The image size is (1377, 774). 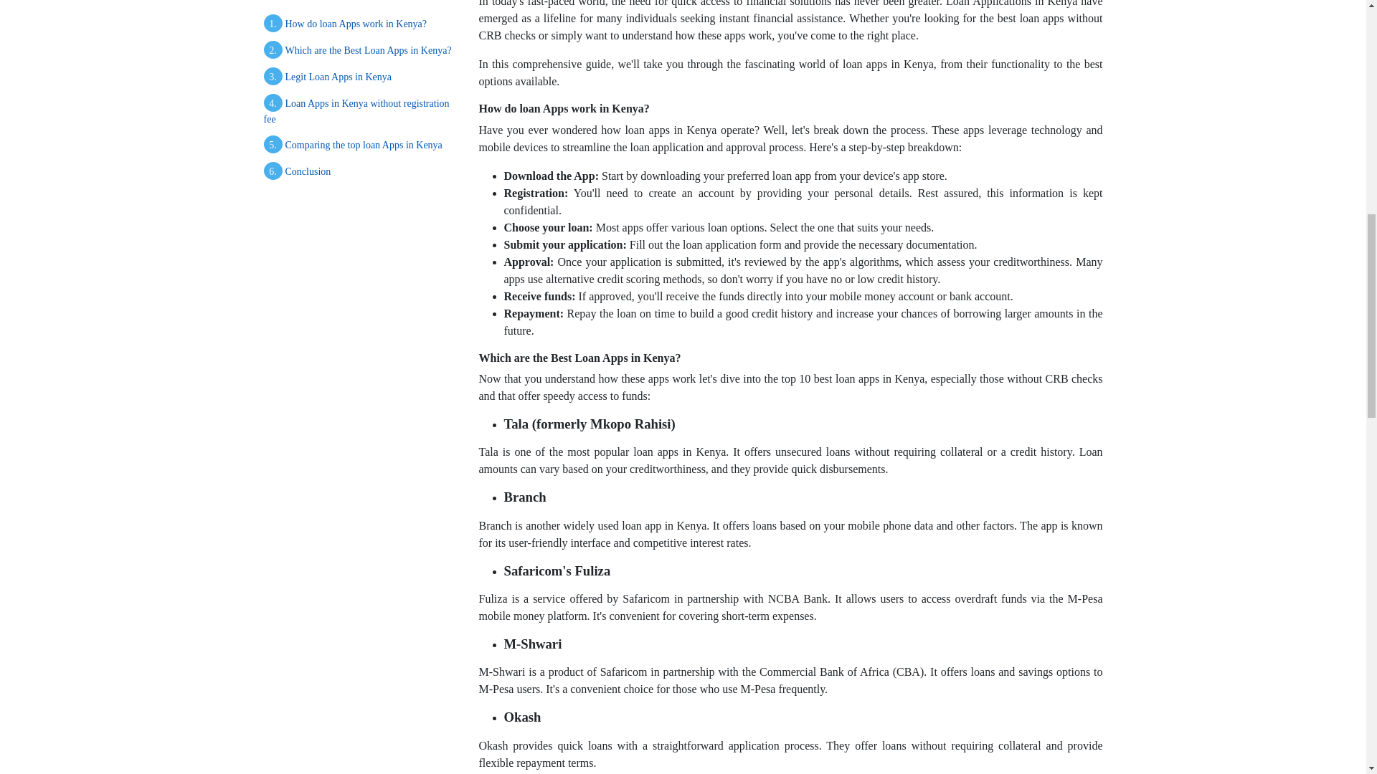 What do you see at coordinates (360, 58) in the screenshot?
I see `3. Legit Loan Apps in Kenya` at bounding box center [360, 58].